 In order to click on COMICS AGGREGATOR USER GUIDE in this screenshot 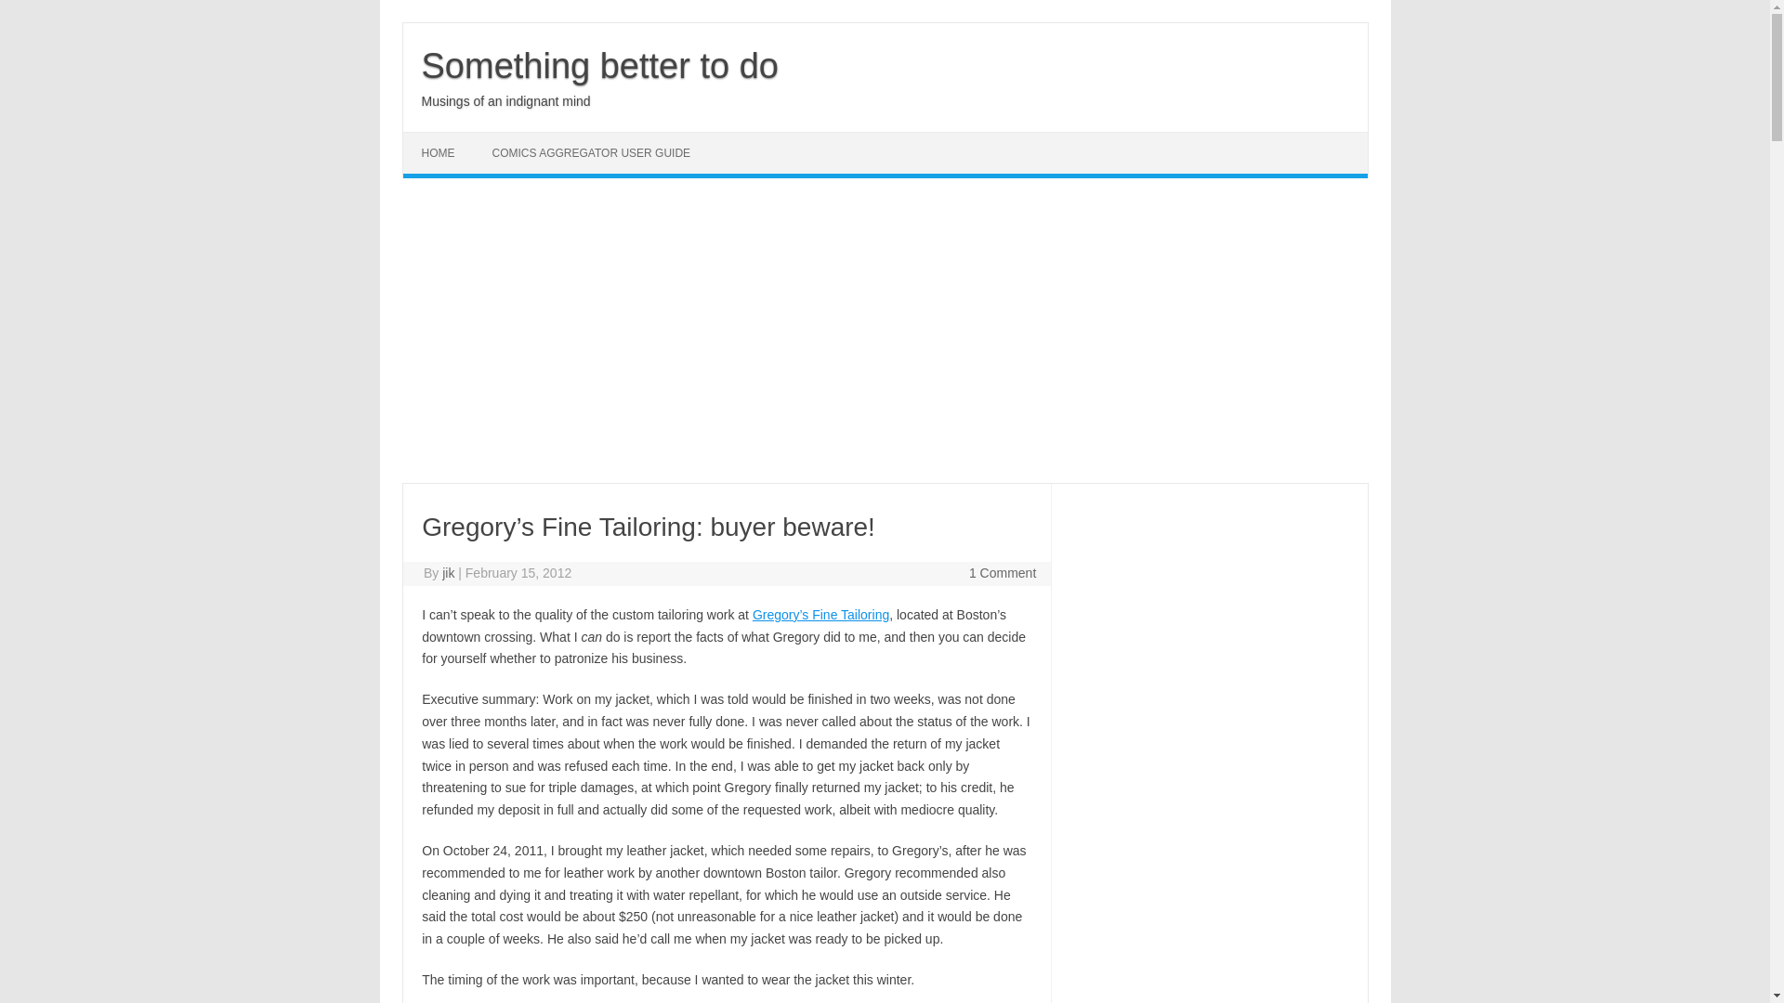, I will do `click(592, 152)`.